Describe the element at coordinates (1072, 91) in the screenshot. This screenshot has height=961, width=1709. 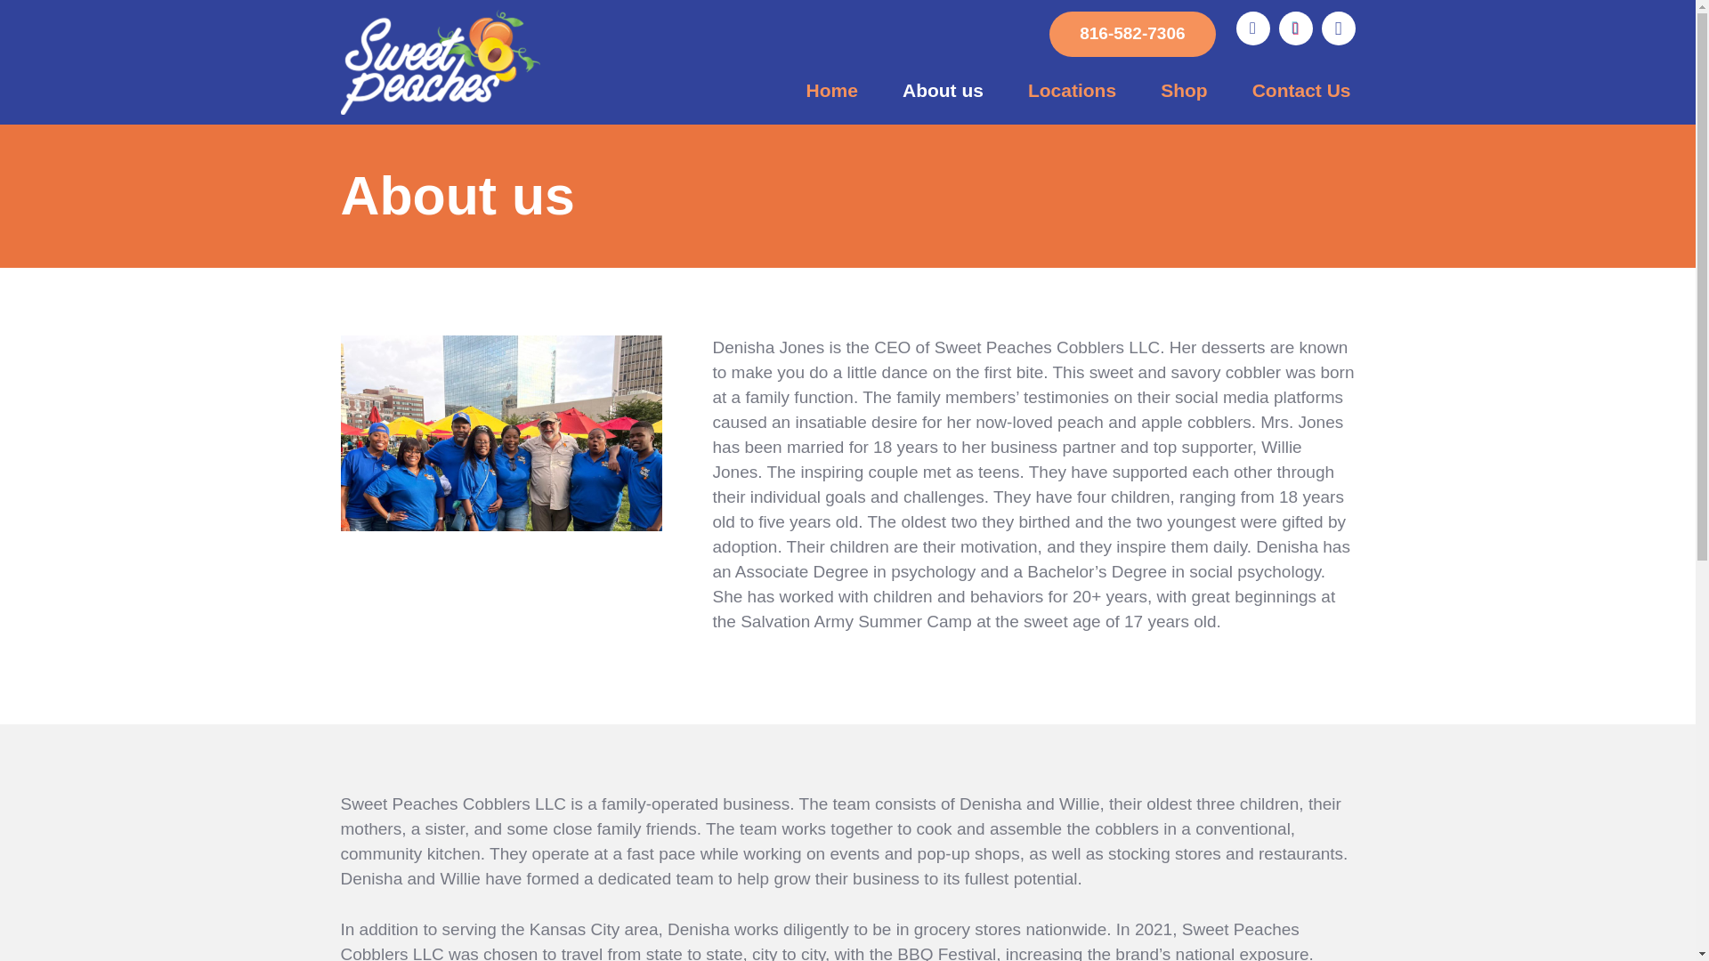
I see `Locations` at that location.